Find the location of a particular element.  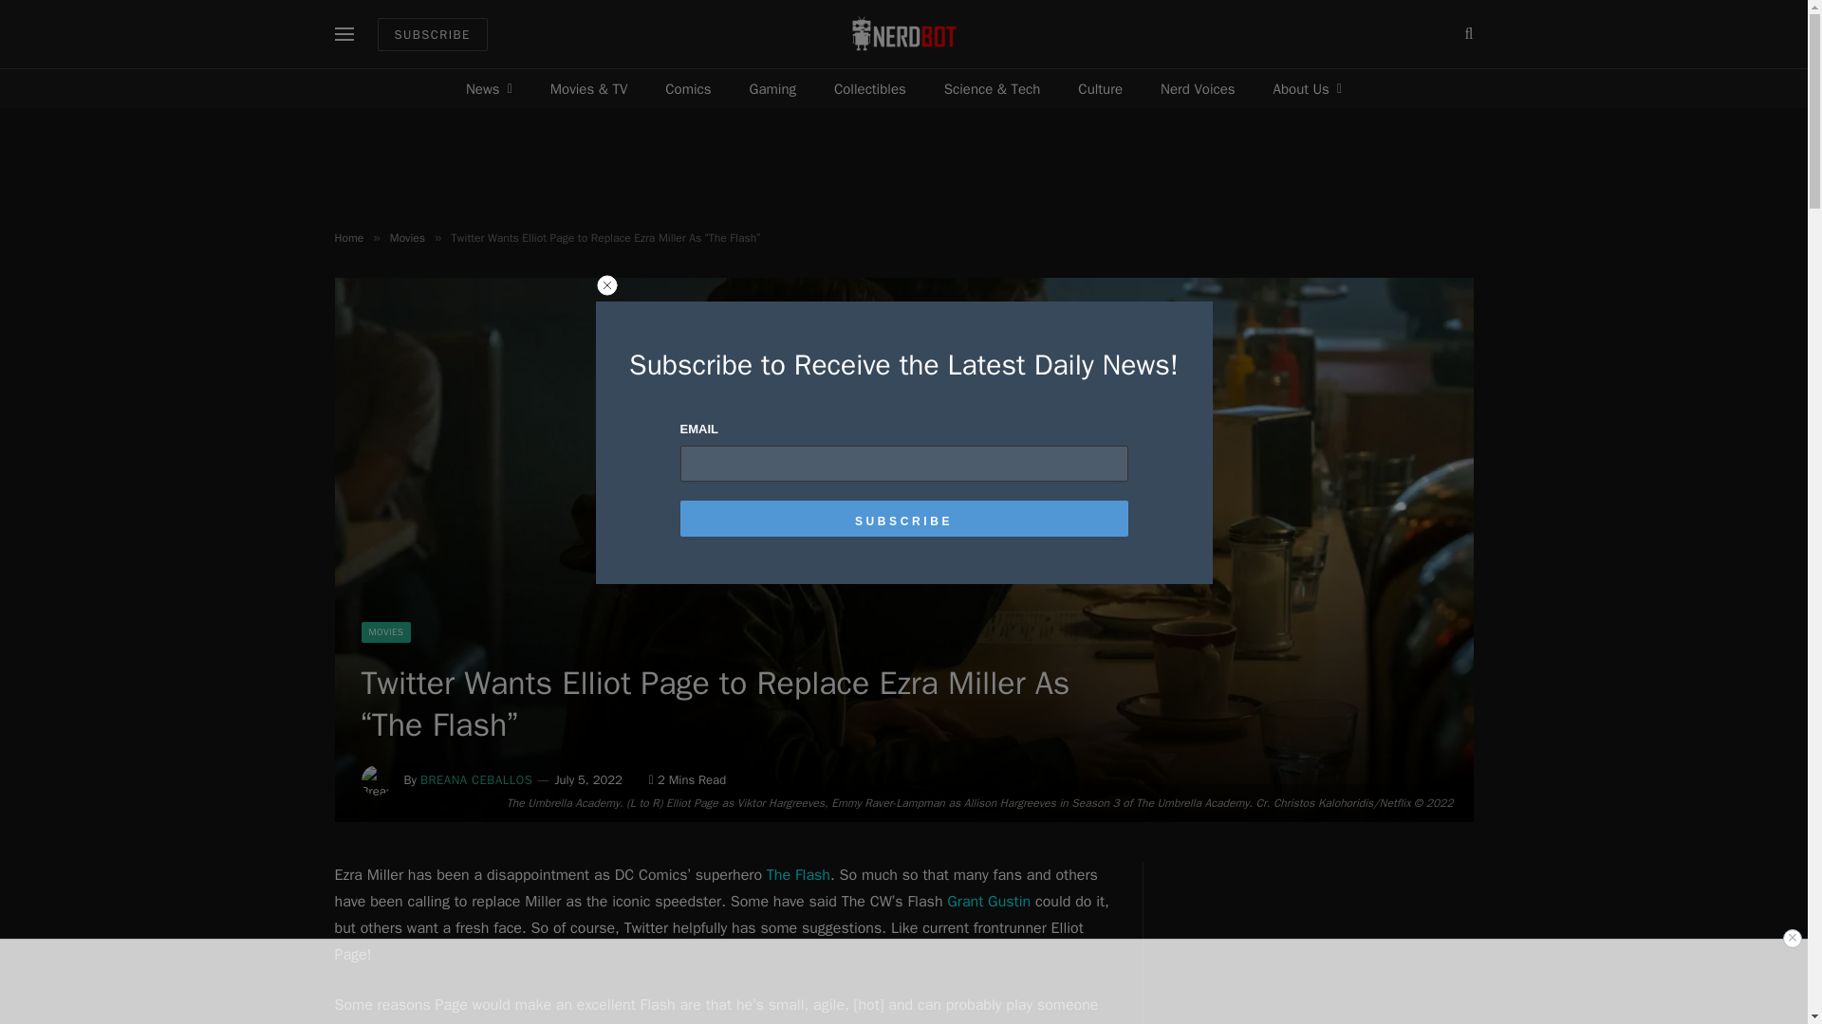

News is located at coordinates (489, 89).